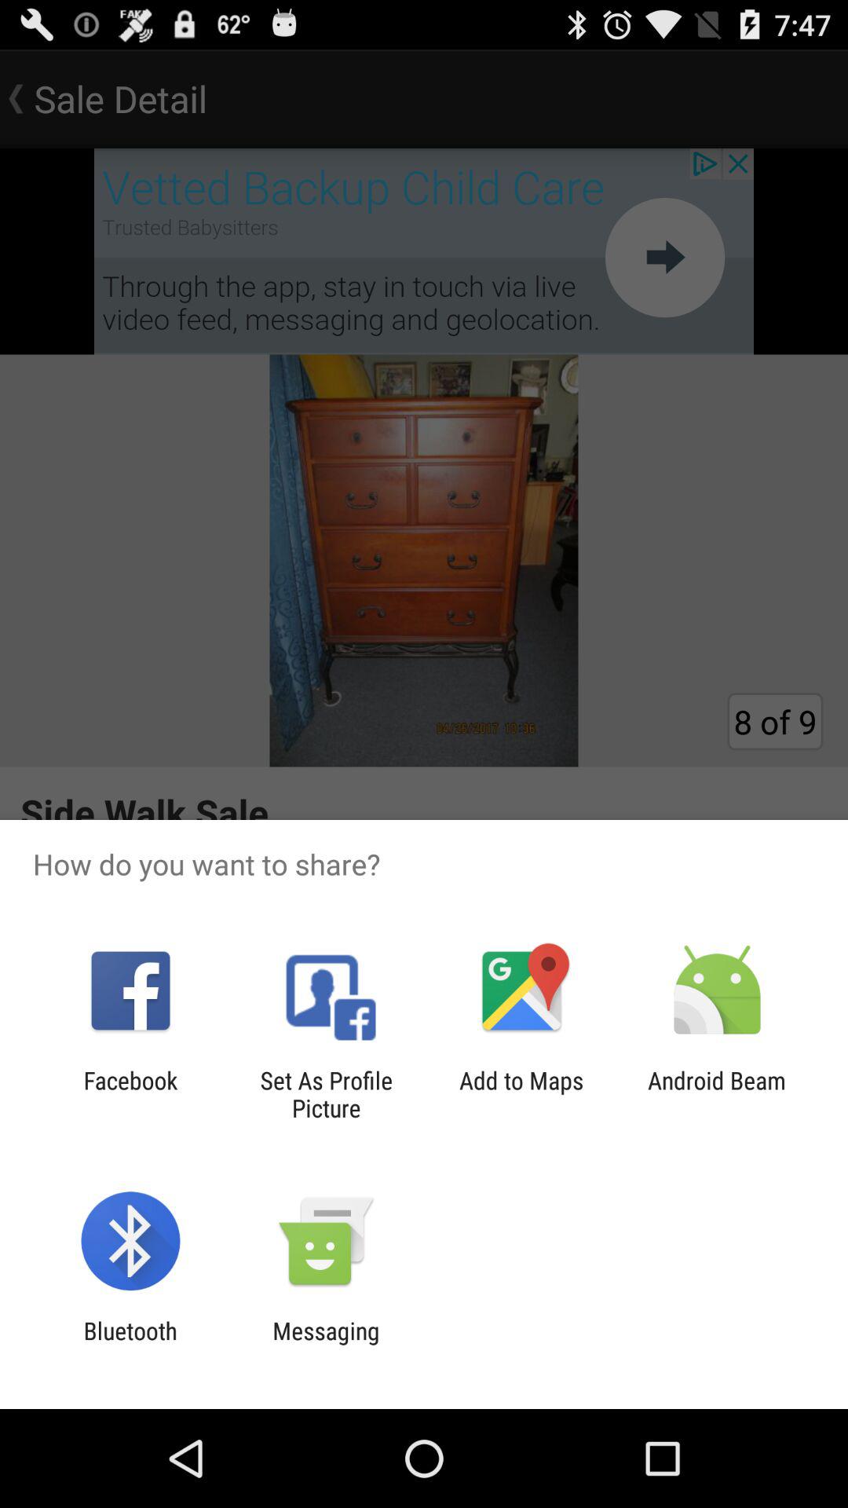  Describe the element at coordinates (521, 1094) in the screenshot. I see `turn on the icon next to android beam icon` at that location.